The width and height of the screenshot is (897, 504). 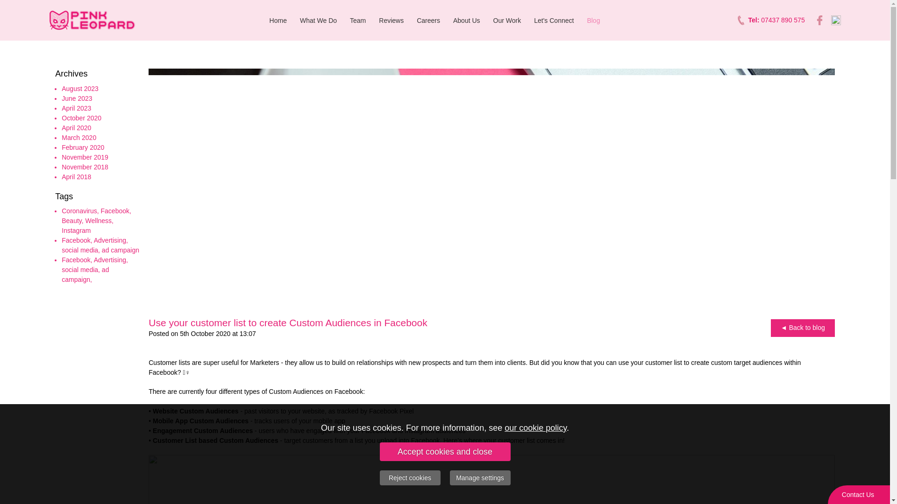 What do you see at coordinates (507, 20) in the screenshot?
I see `Our Work` at bounding box center [507, 20].